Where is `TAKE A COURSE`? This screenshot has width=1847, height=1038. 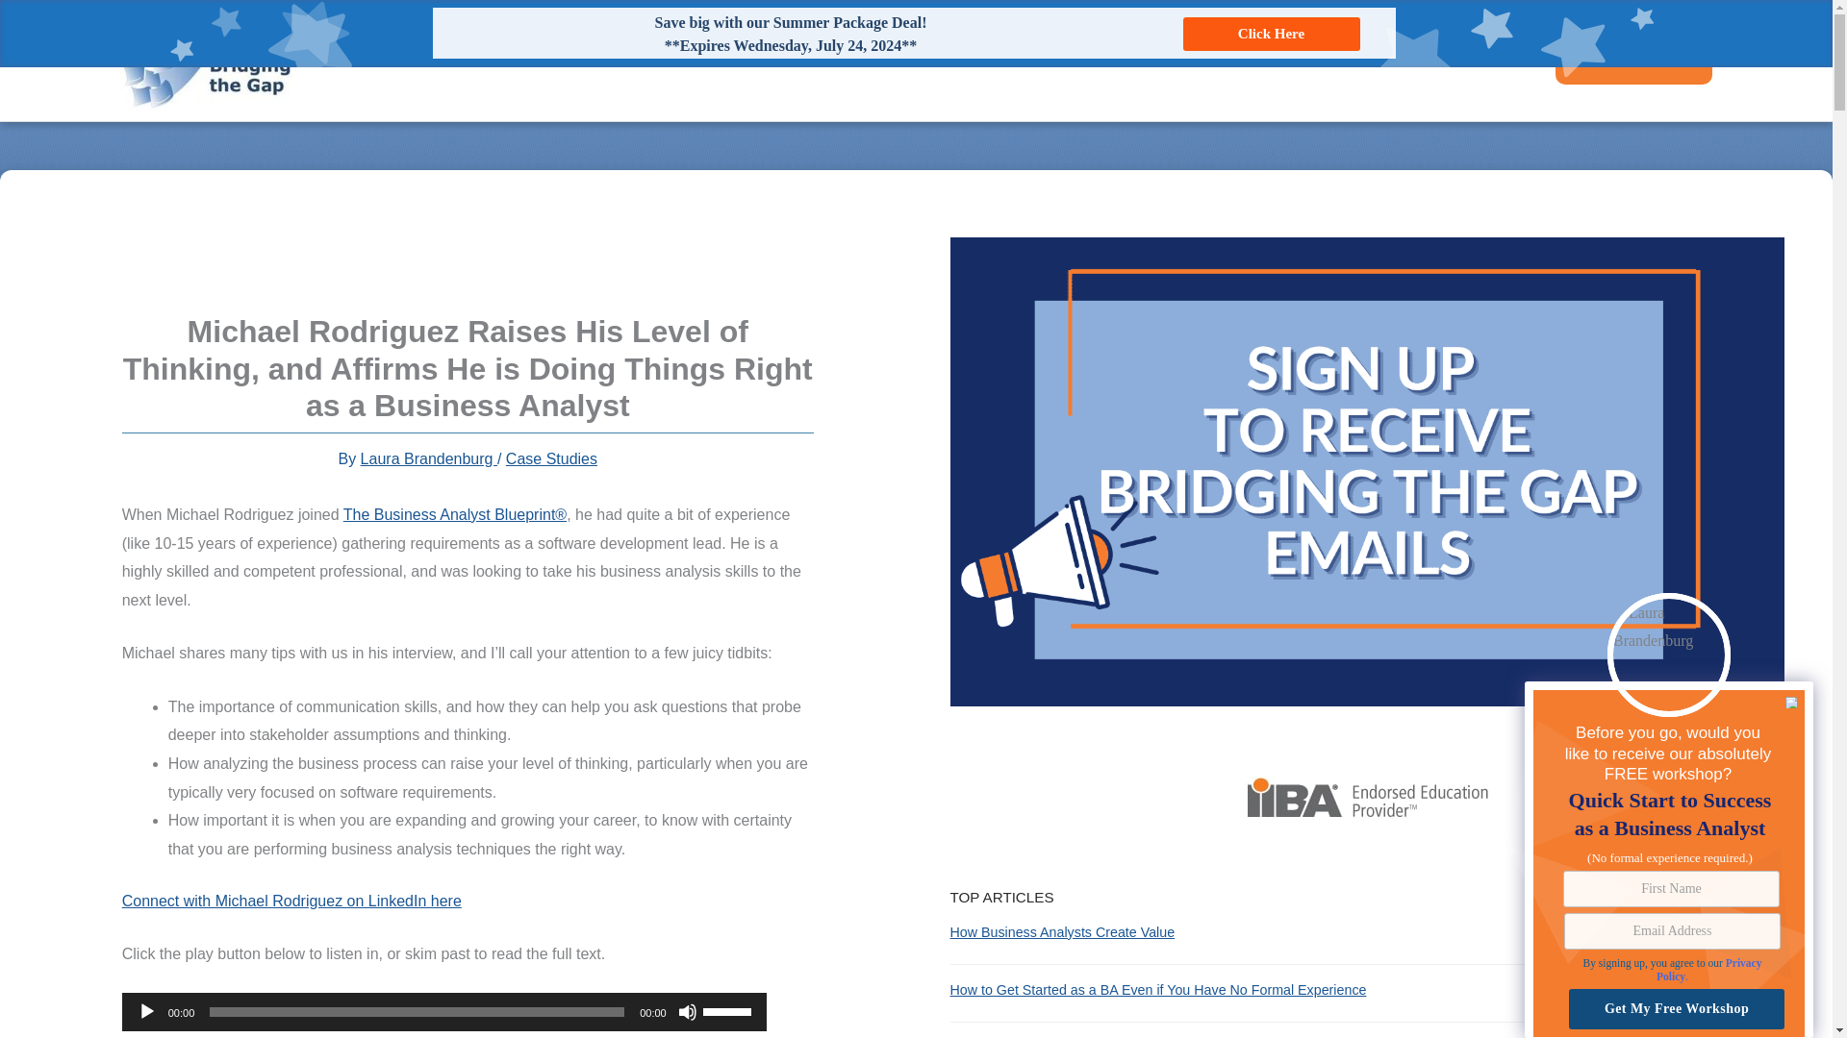
TAKE A COURSE is located at coordinates (1633, 60).